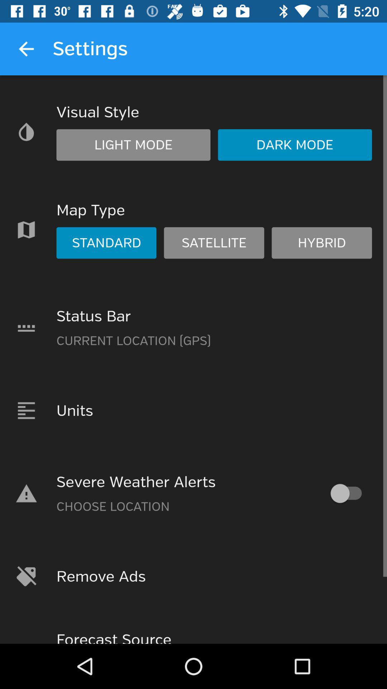 This screenshot has height=689, width=387. What do you see at coordinates (349, 494) in the screenshot?
I see `select the onoff icon beside severe weather alerts` at bounding box center [349, 494].